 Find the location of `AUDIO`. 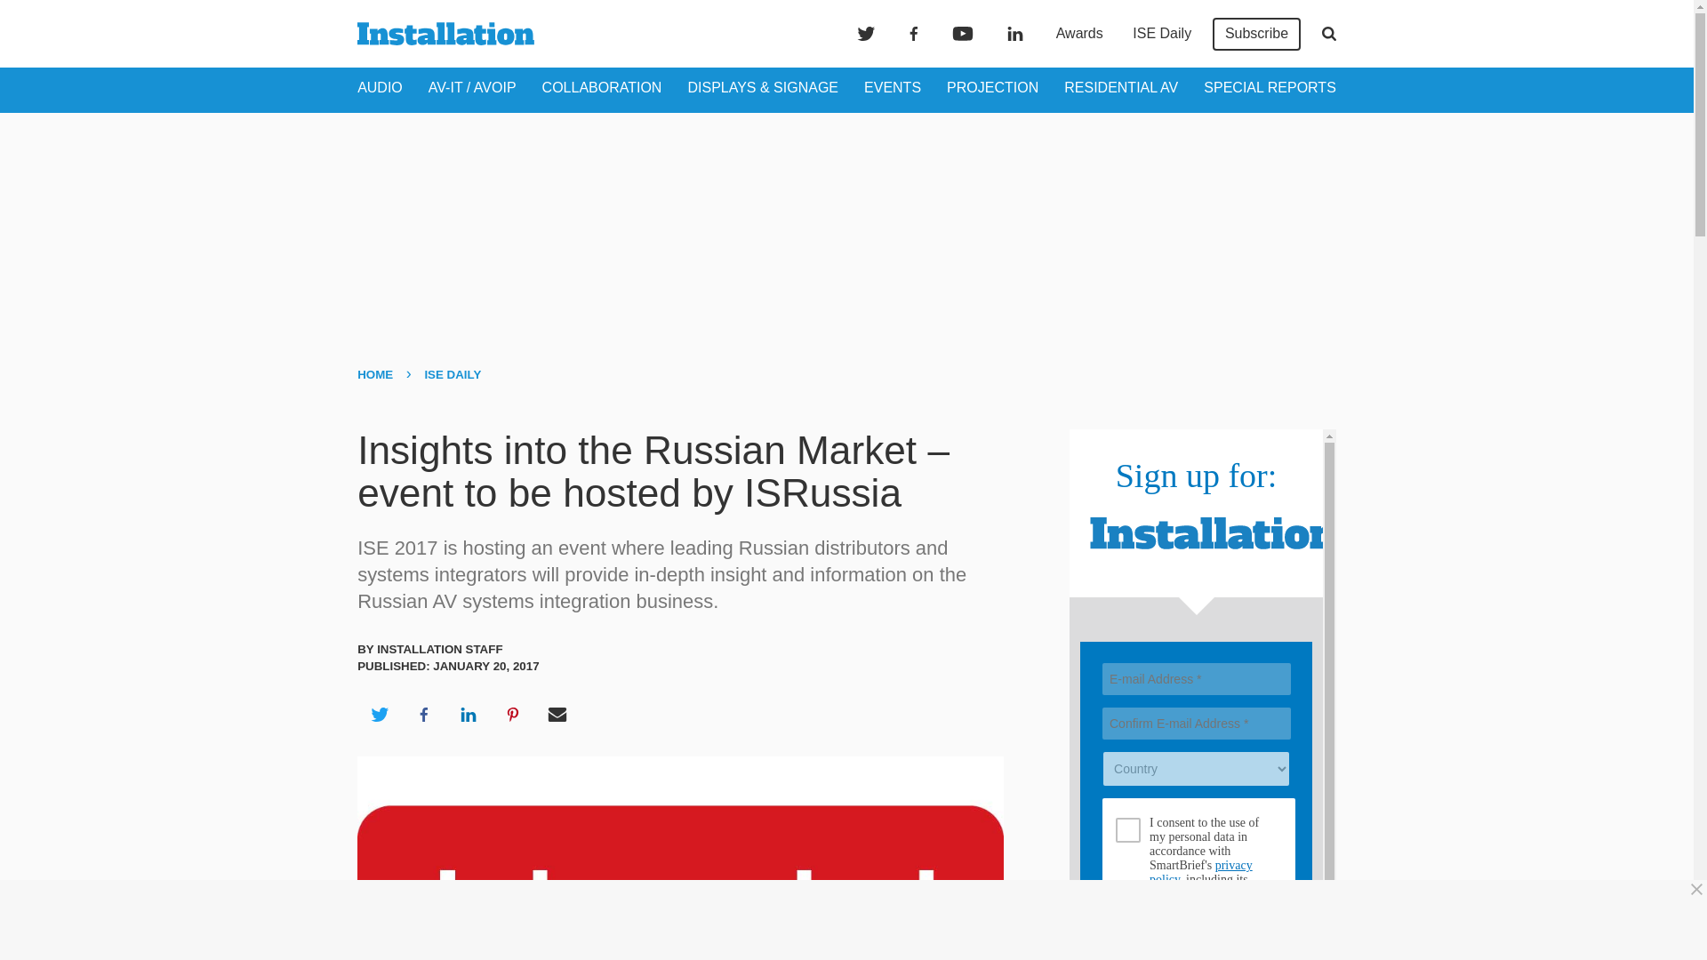

AUDIO is located at coordinates (380, 87).